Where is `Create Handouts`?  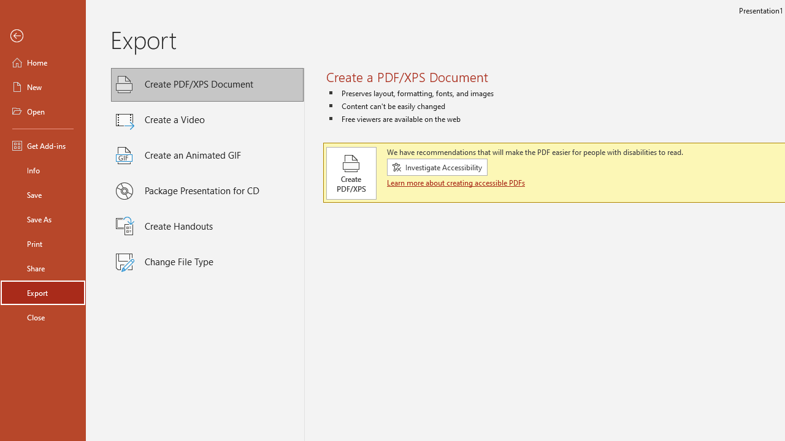
Create Handouts is located at coordinates (207, 227).